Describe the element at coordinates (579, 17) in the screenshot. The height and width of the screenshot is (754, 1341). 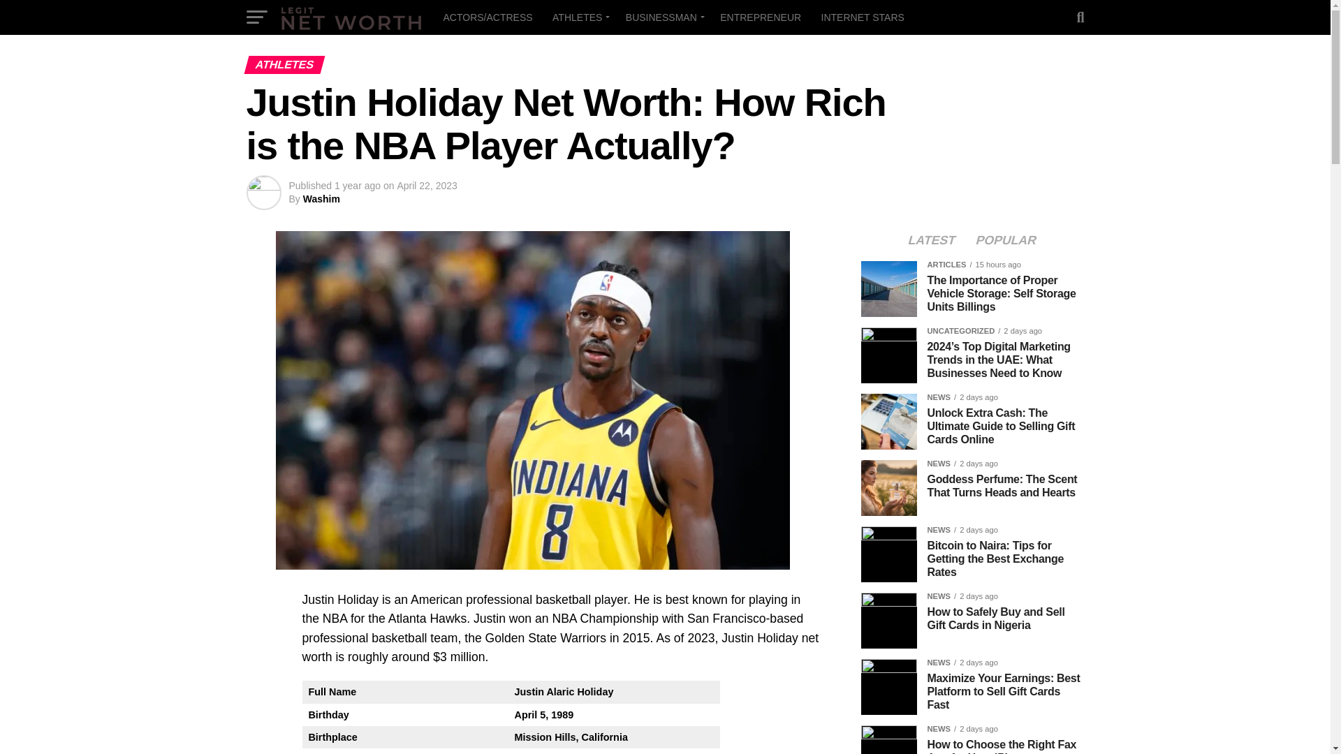
I see `ATHLETES` at that location.